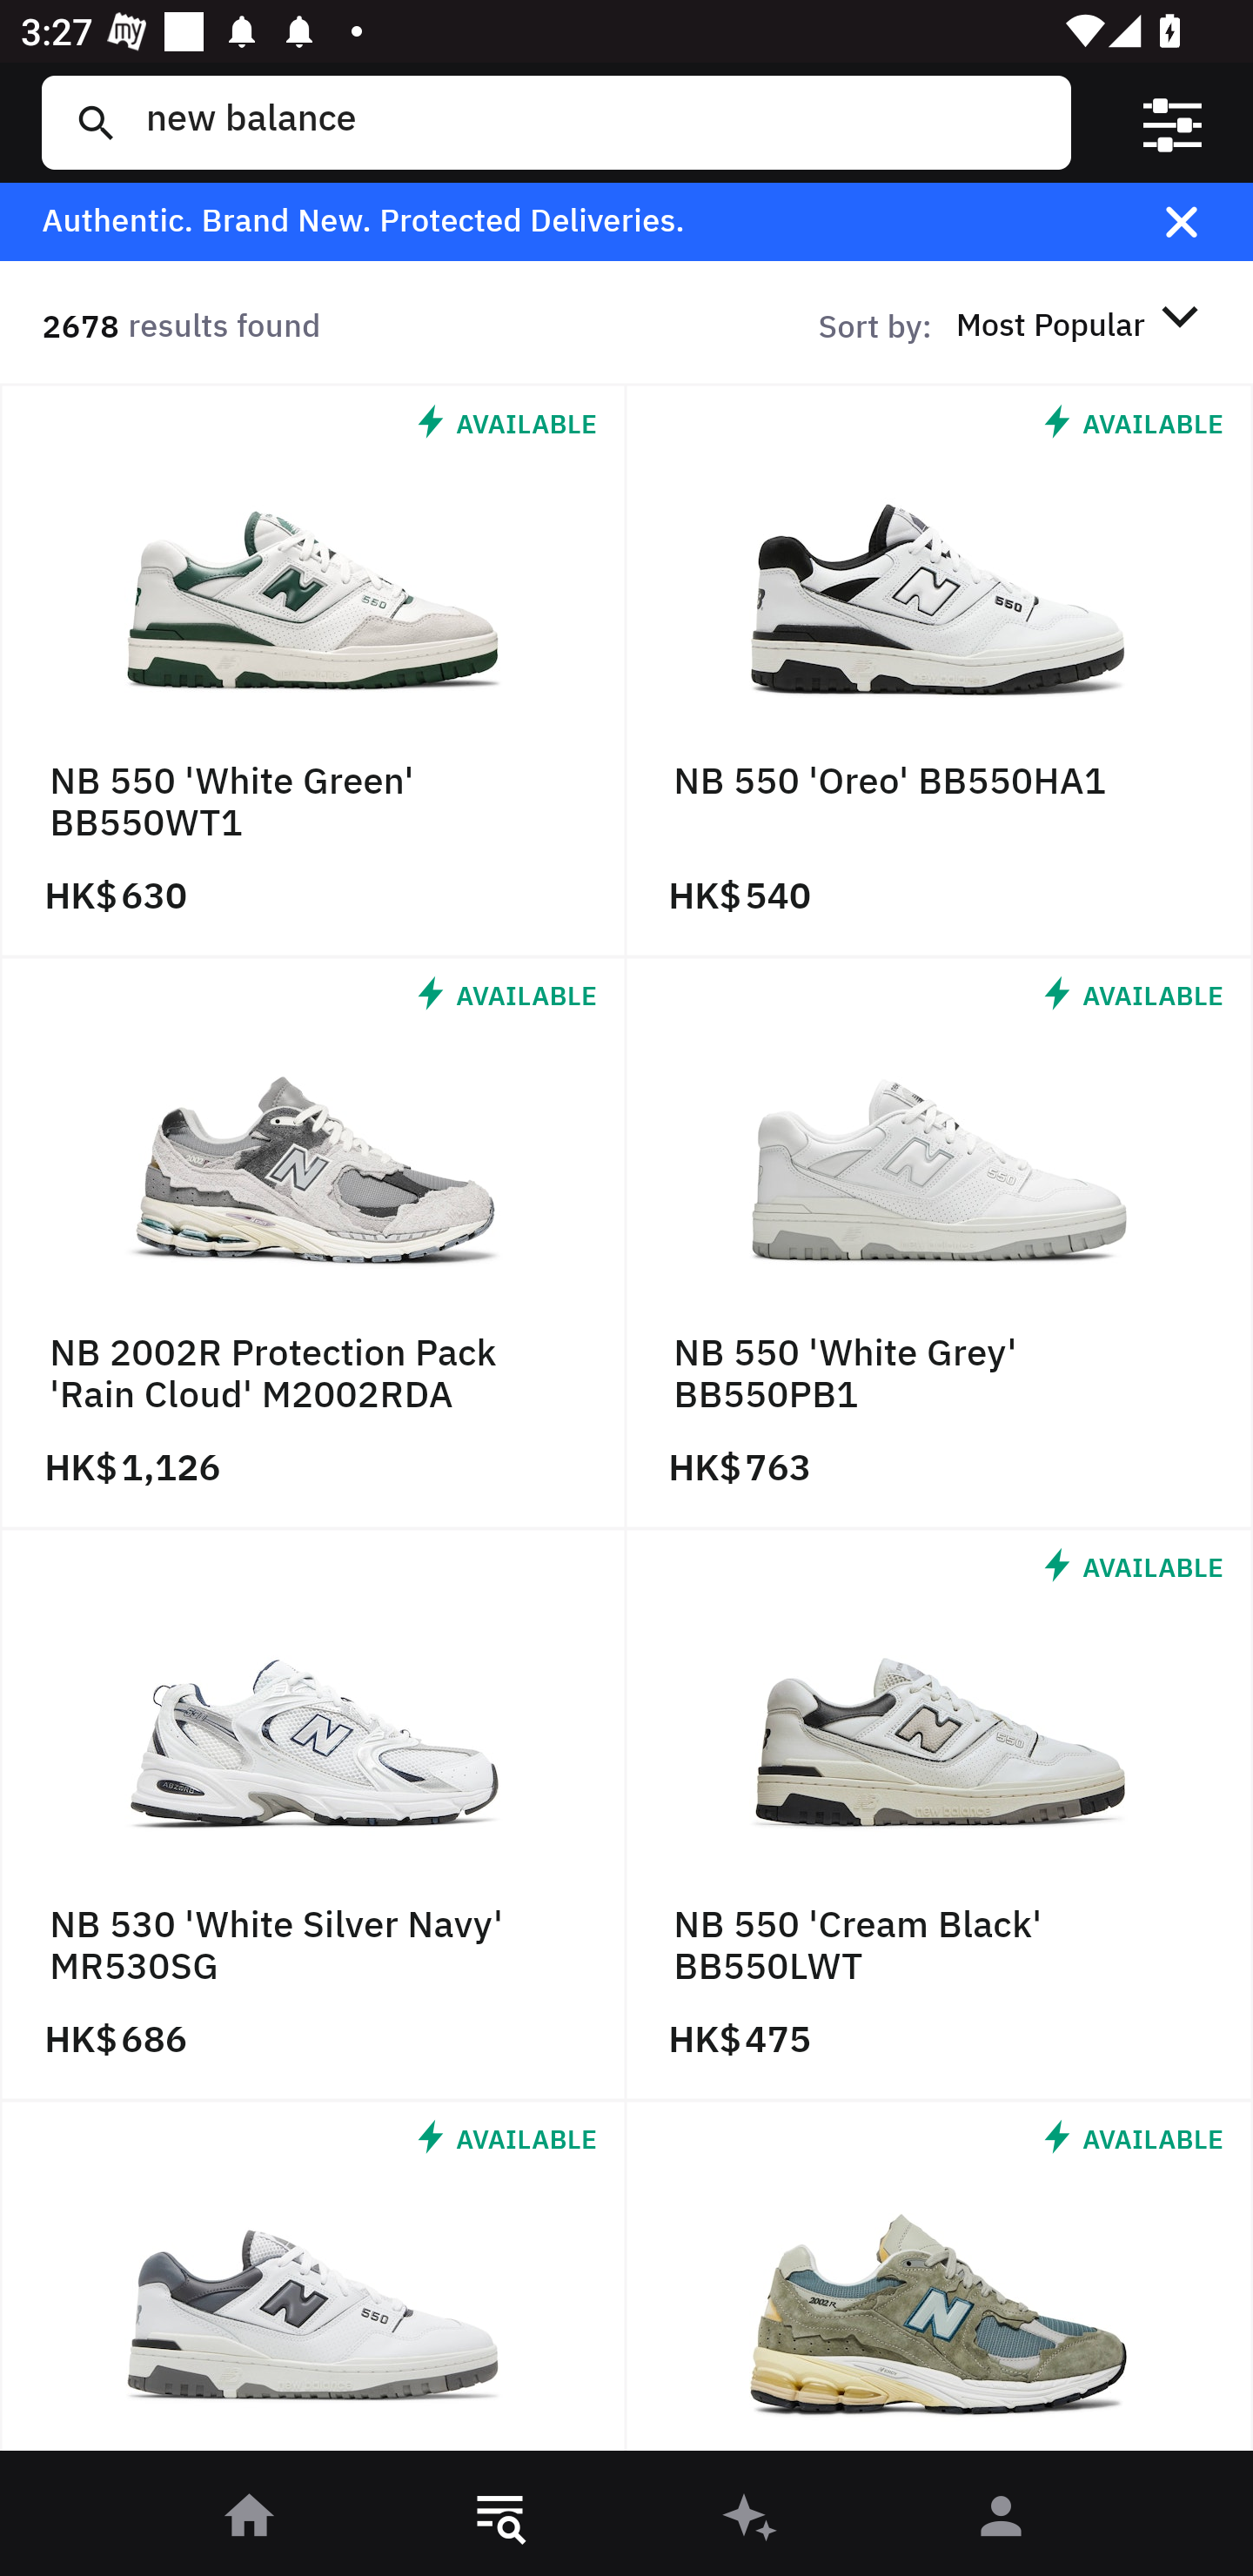 The image size is (1253, 2576). Describe the element at coordinates (752, 2518) in the screenshot. I see `󰫢` at that location.